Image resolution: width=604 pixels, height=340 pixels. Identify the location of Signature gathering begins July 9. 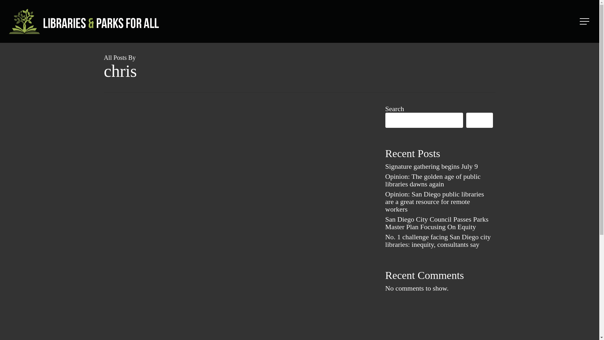
(439, 167).